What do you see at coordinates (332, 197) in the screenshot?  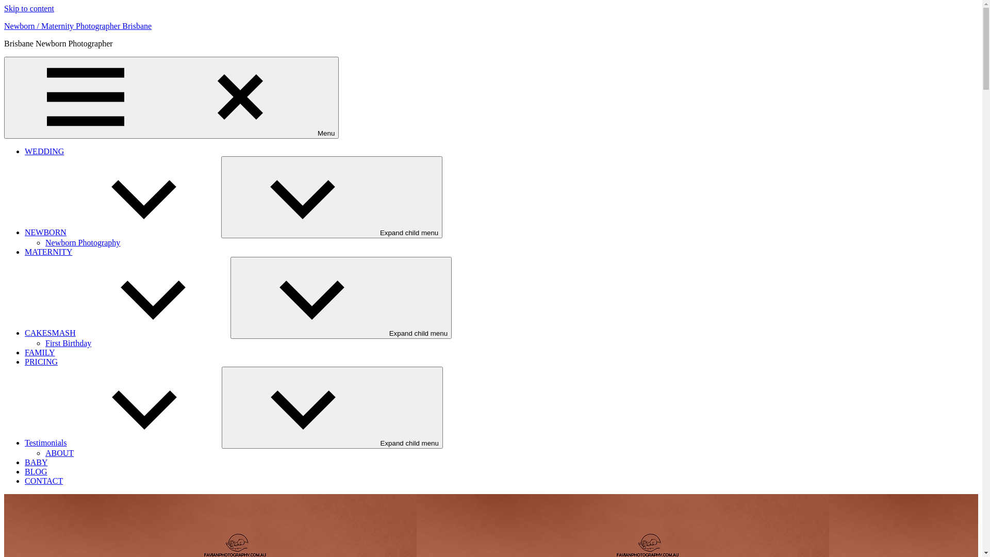 I see `Expand child menu` at bounding box center [332, 197].